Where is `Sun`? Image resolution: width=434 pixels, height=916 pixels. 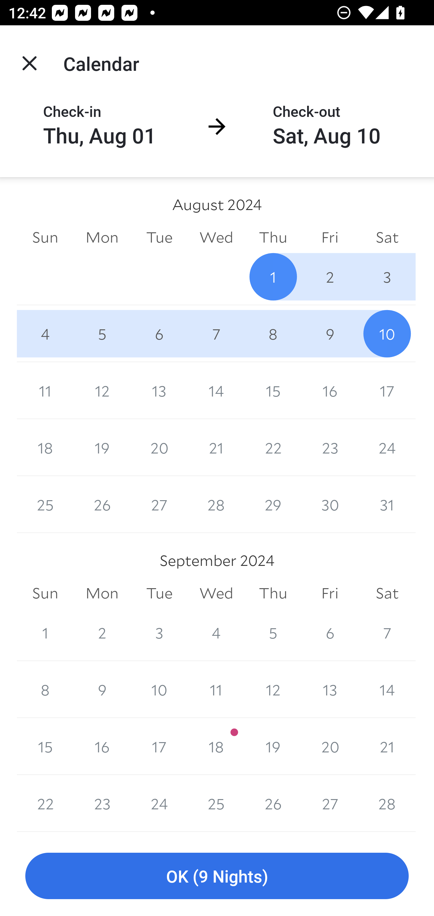
Sun is located at coordinates (45, 237).